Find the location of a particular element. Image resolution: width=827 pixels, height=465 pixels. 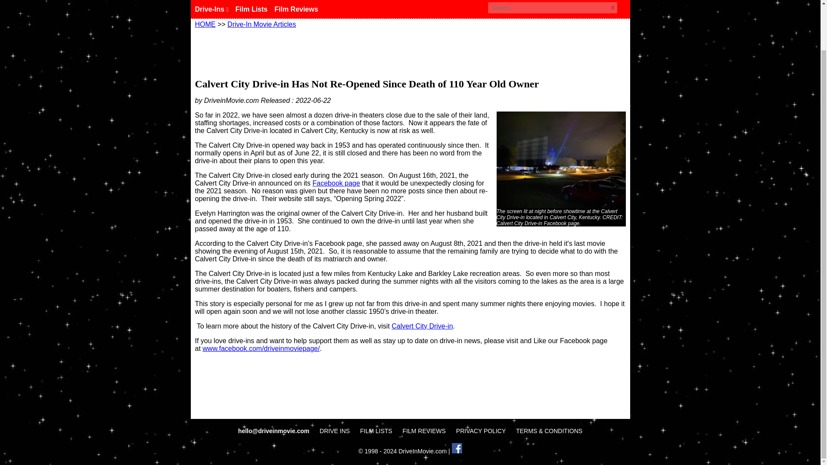

DRIVE INS is located at coordinates (334, 431).